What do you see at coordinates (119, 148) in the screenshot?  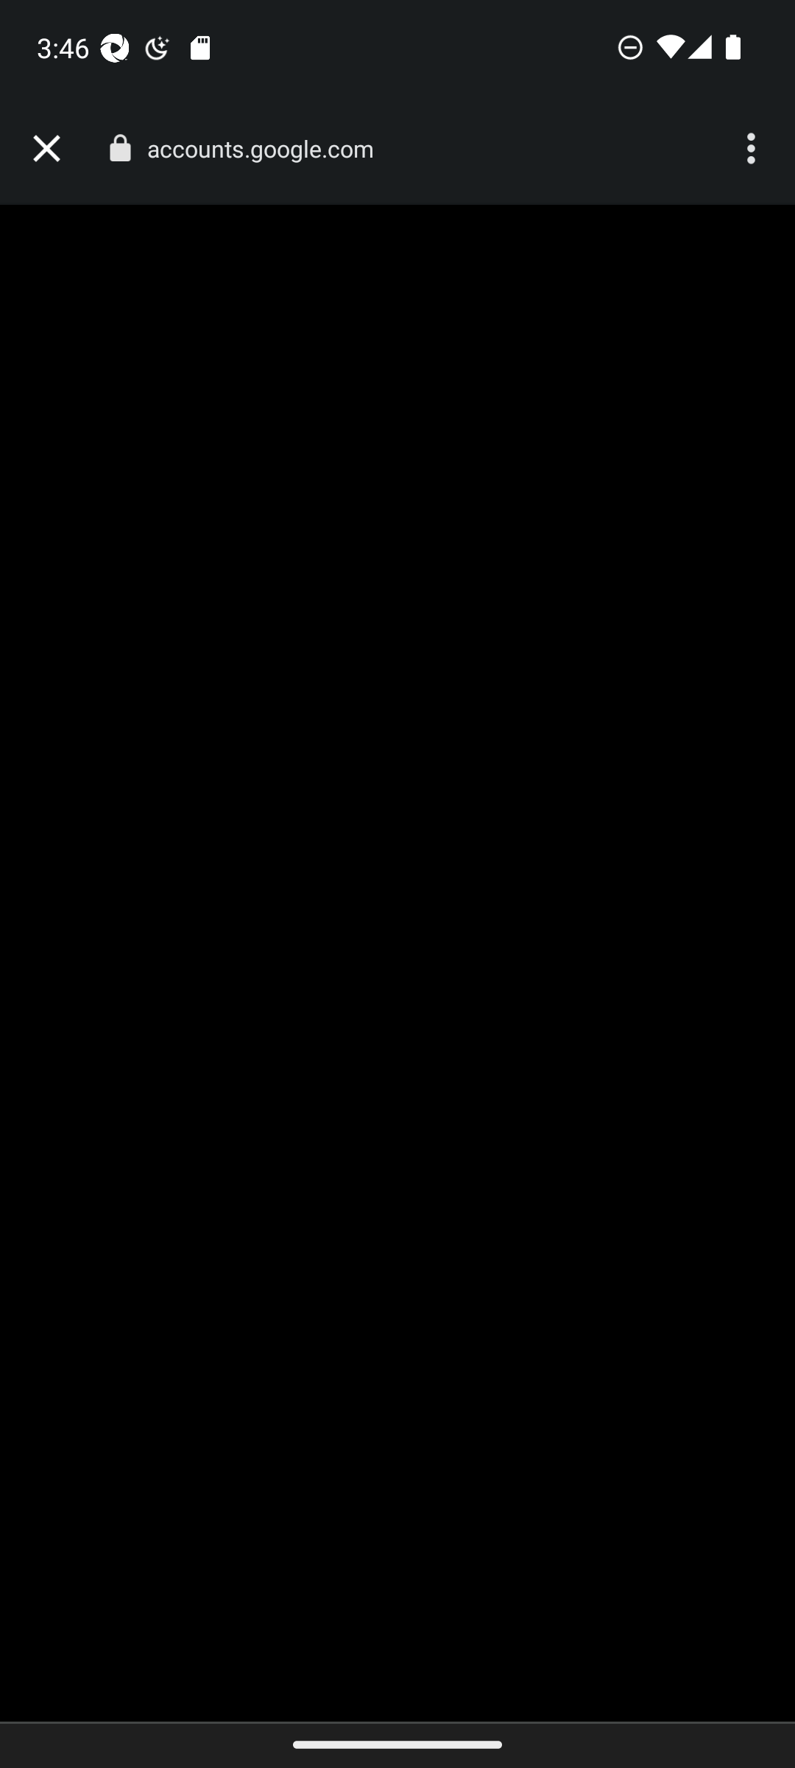 I see `Connection is secure` at bounding box center [119, 148].